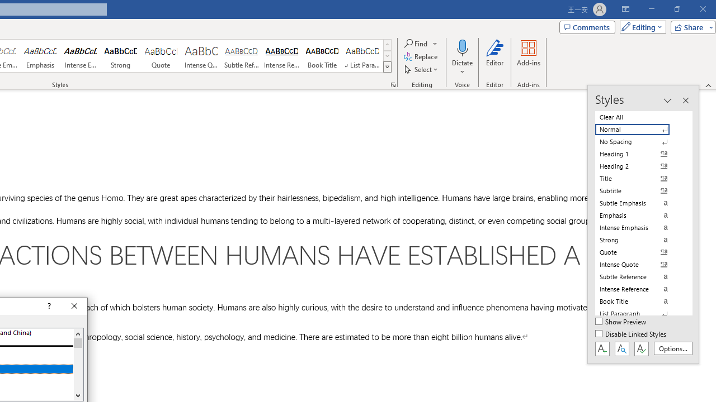  I want to click on AutomationID: 21, so click(78, 364).